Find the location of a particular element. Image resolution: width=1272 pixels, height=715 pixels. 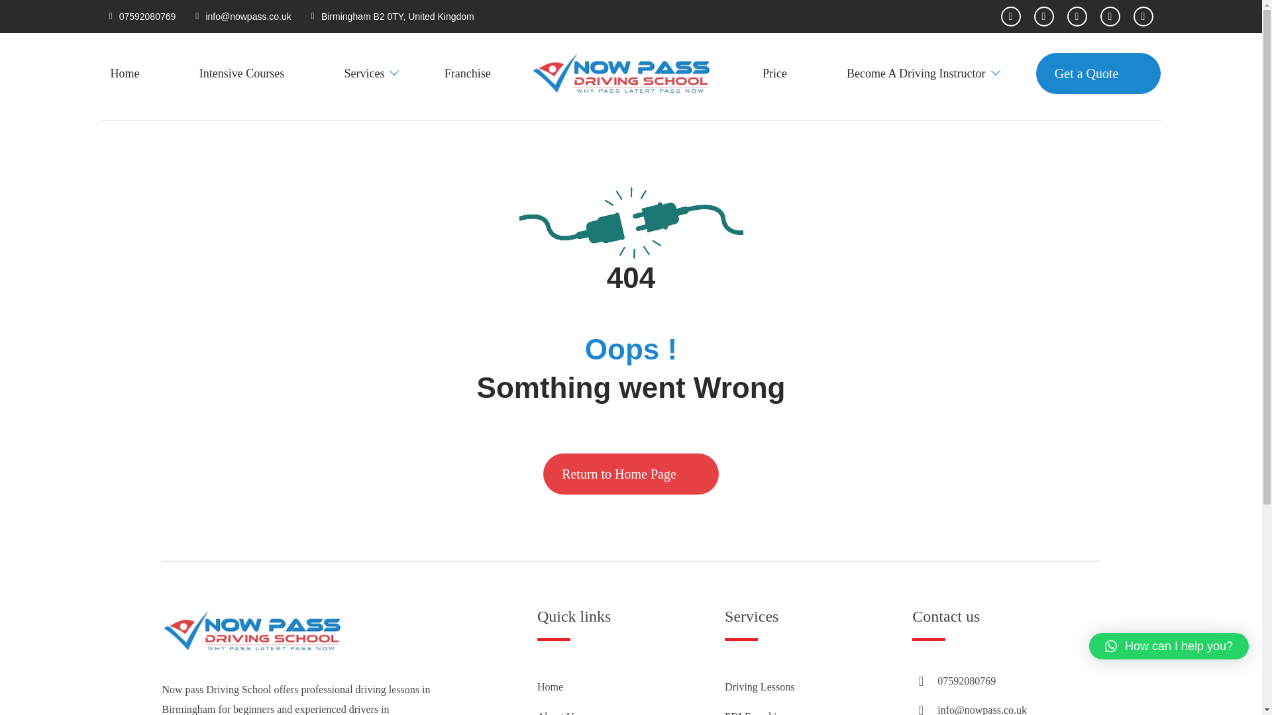

Return to Home Page is located at coordinates (631, 474).